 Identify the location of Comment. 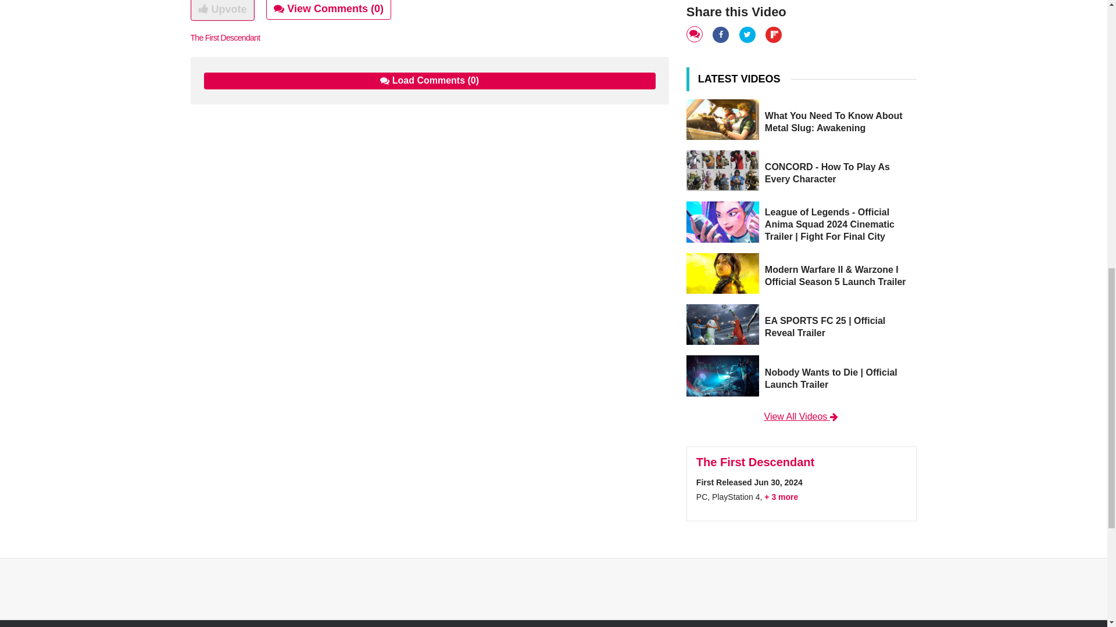
(695, 35).